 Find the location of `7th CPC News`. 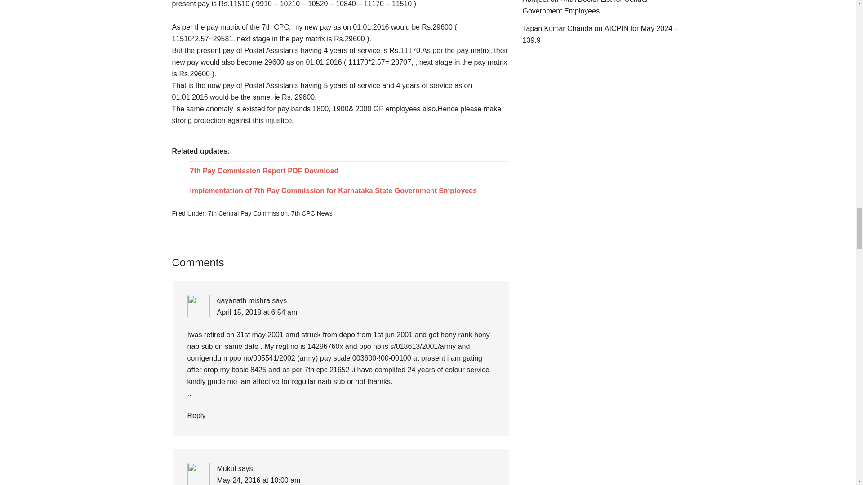

7th CPC News is located at coordinates (312, 213).